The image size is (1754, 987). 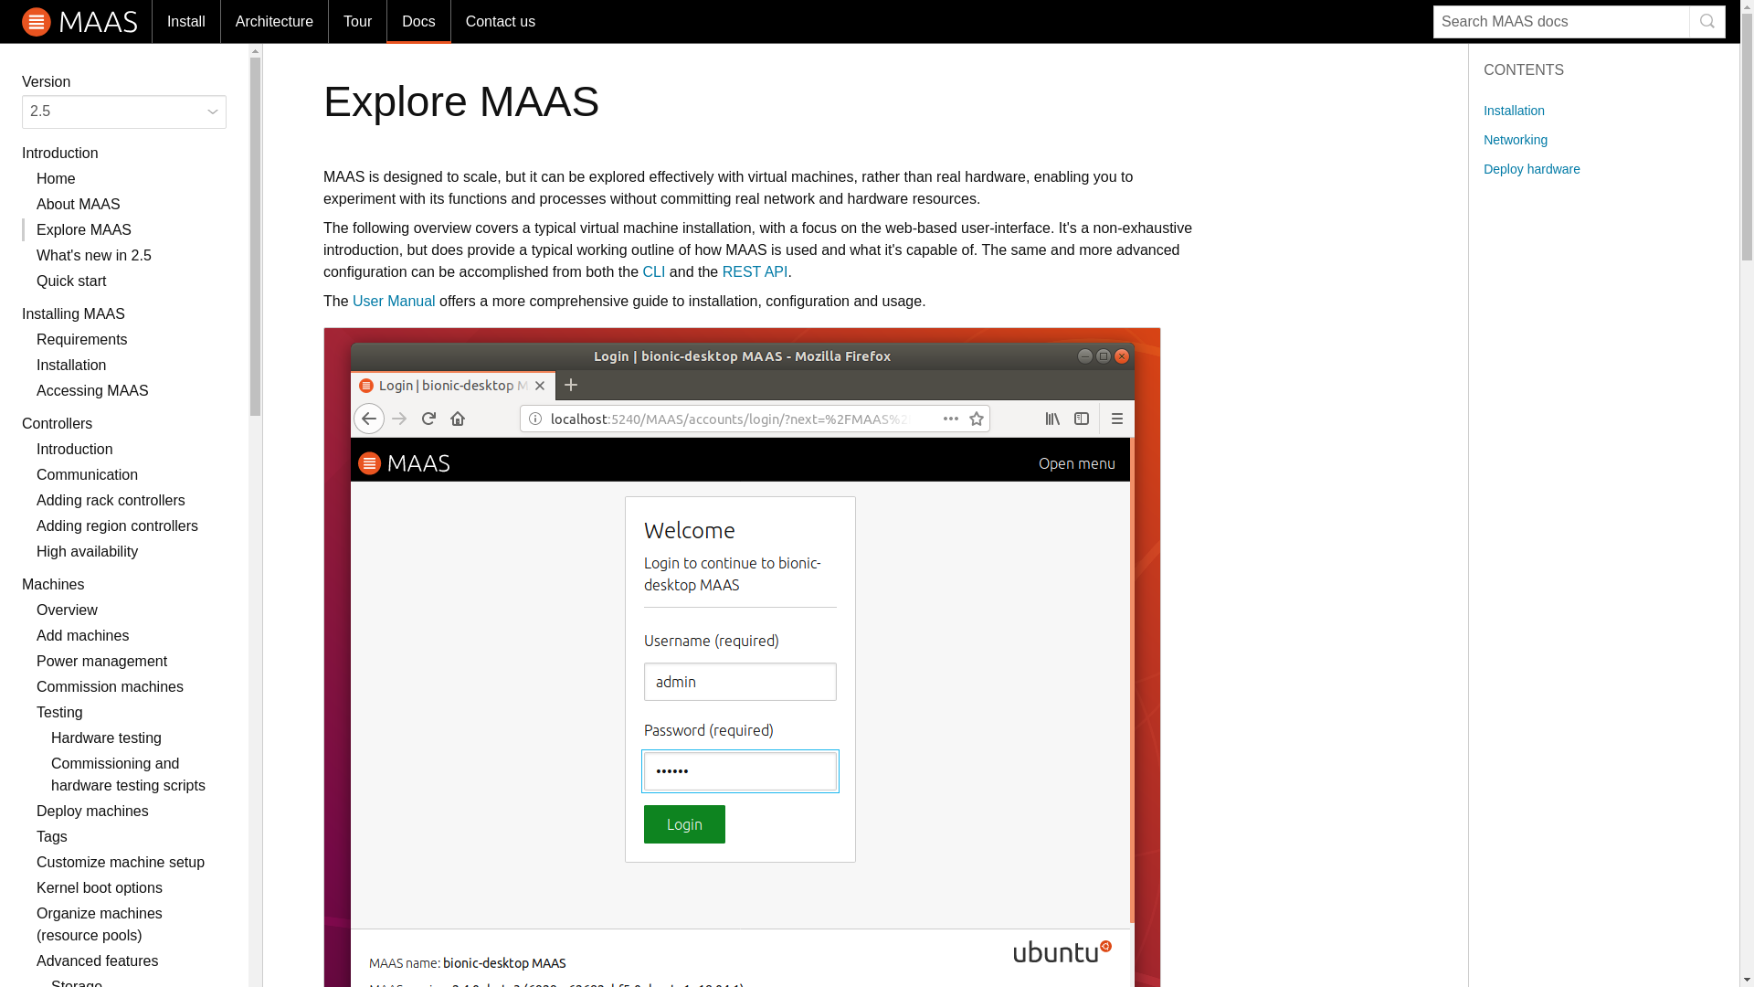 What do you see at coordinates (93, 256) in the screenshot?
I see `What's new in 2.5` at bounding box center [93, 256].